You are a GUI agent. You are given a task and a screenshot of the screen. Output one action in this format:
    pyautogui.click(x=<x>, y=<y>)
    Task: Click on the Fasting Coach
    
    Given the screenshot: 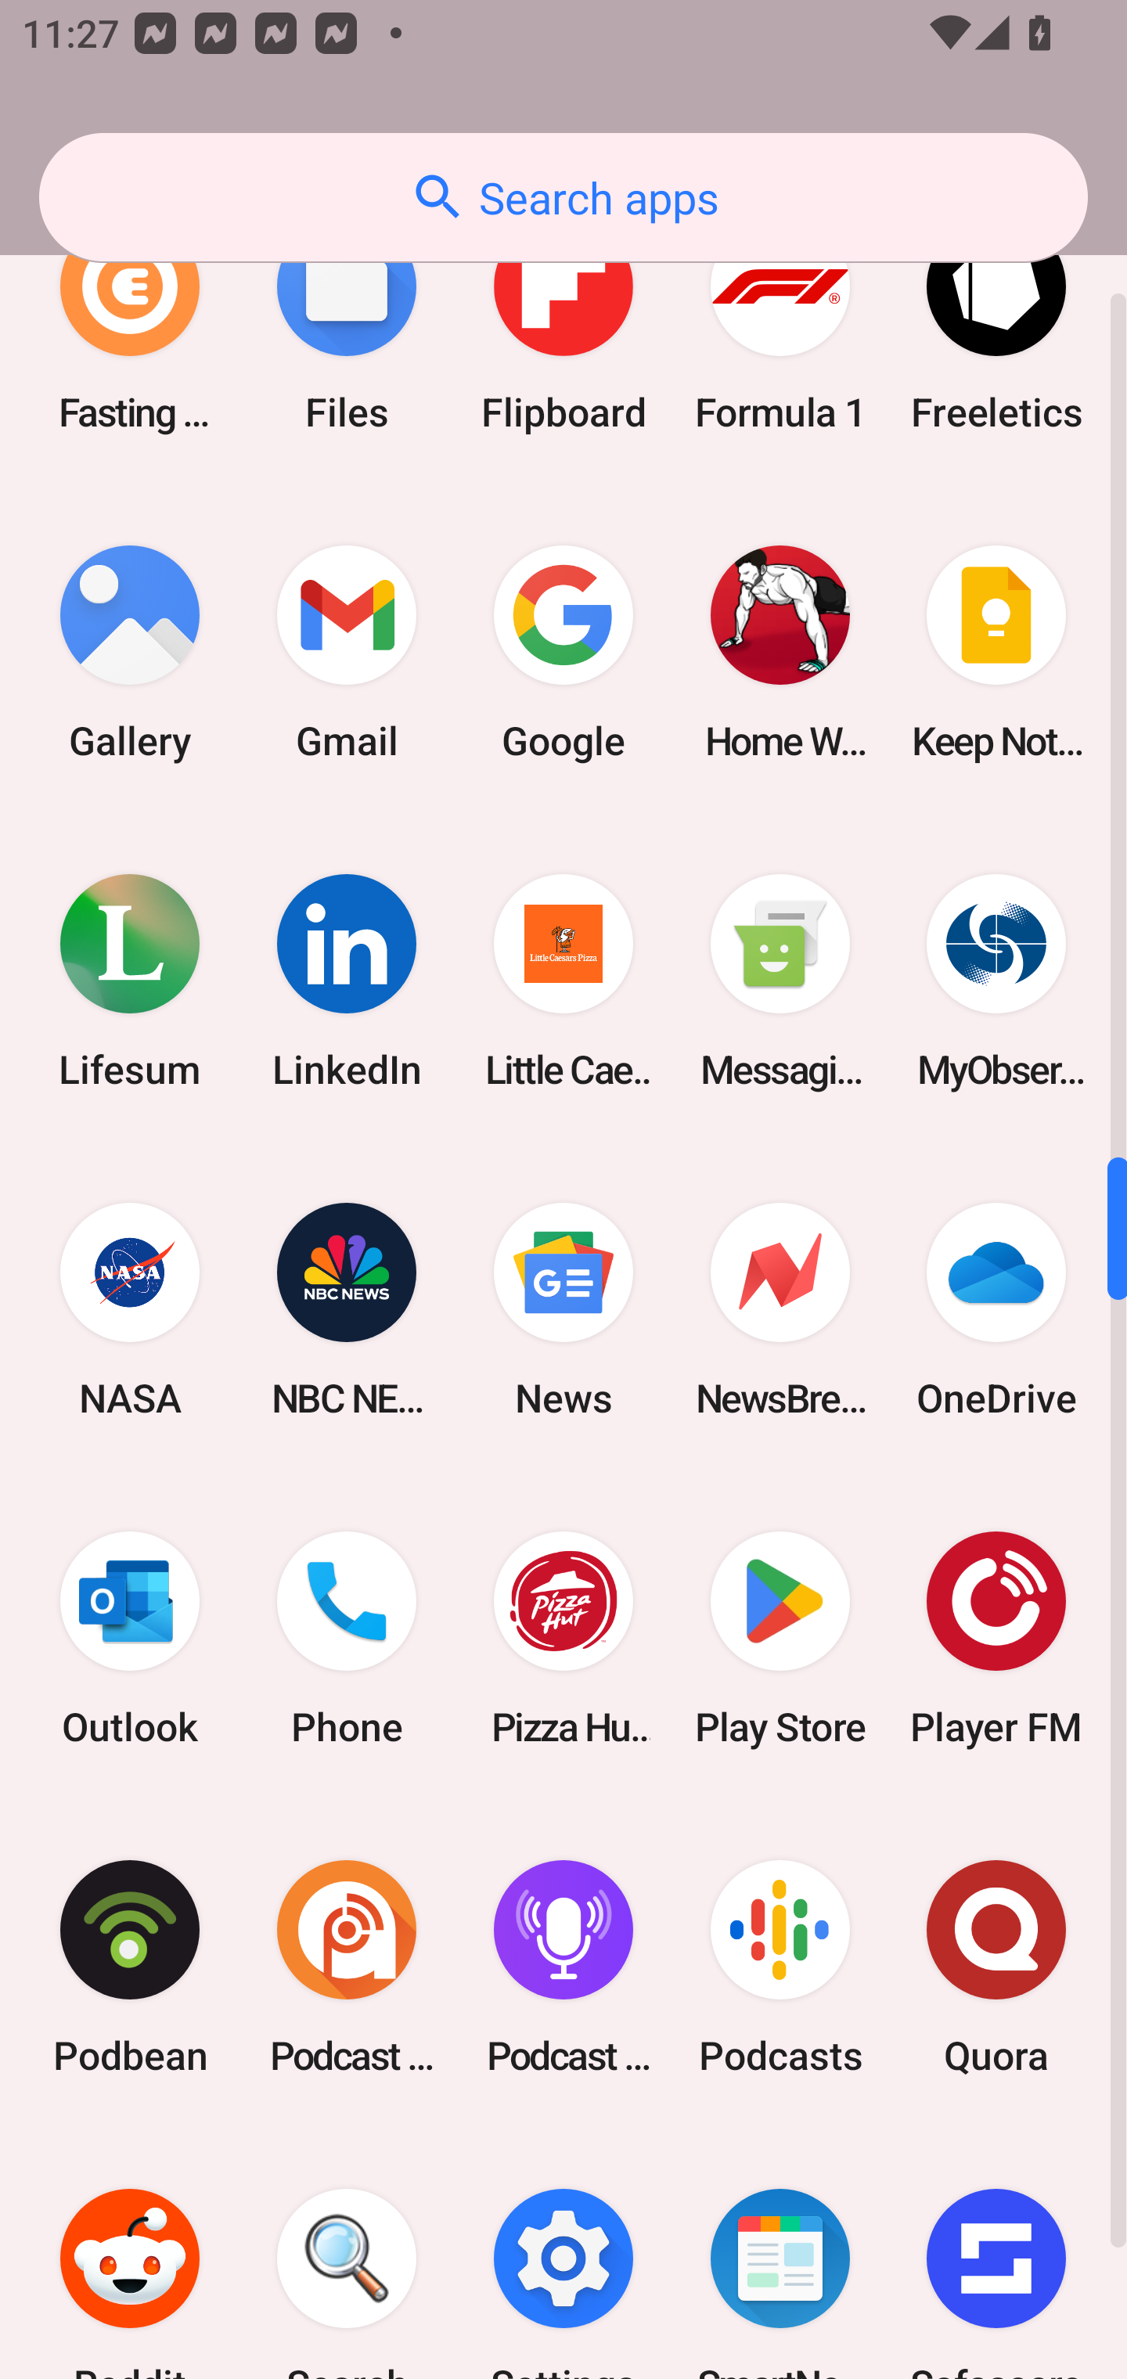 What is the action you would take?
    pyautogui.click(x=130, y=323)
    